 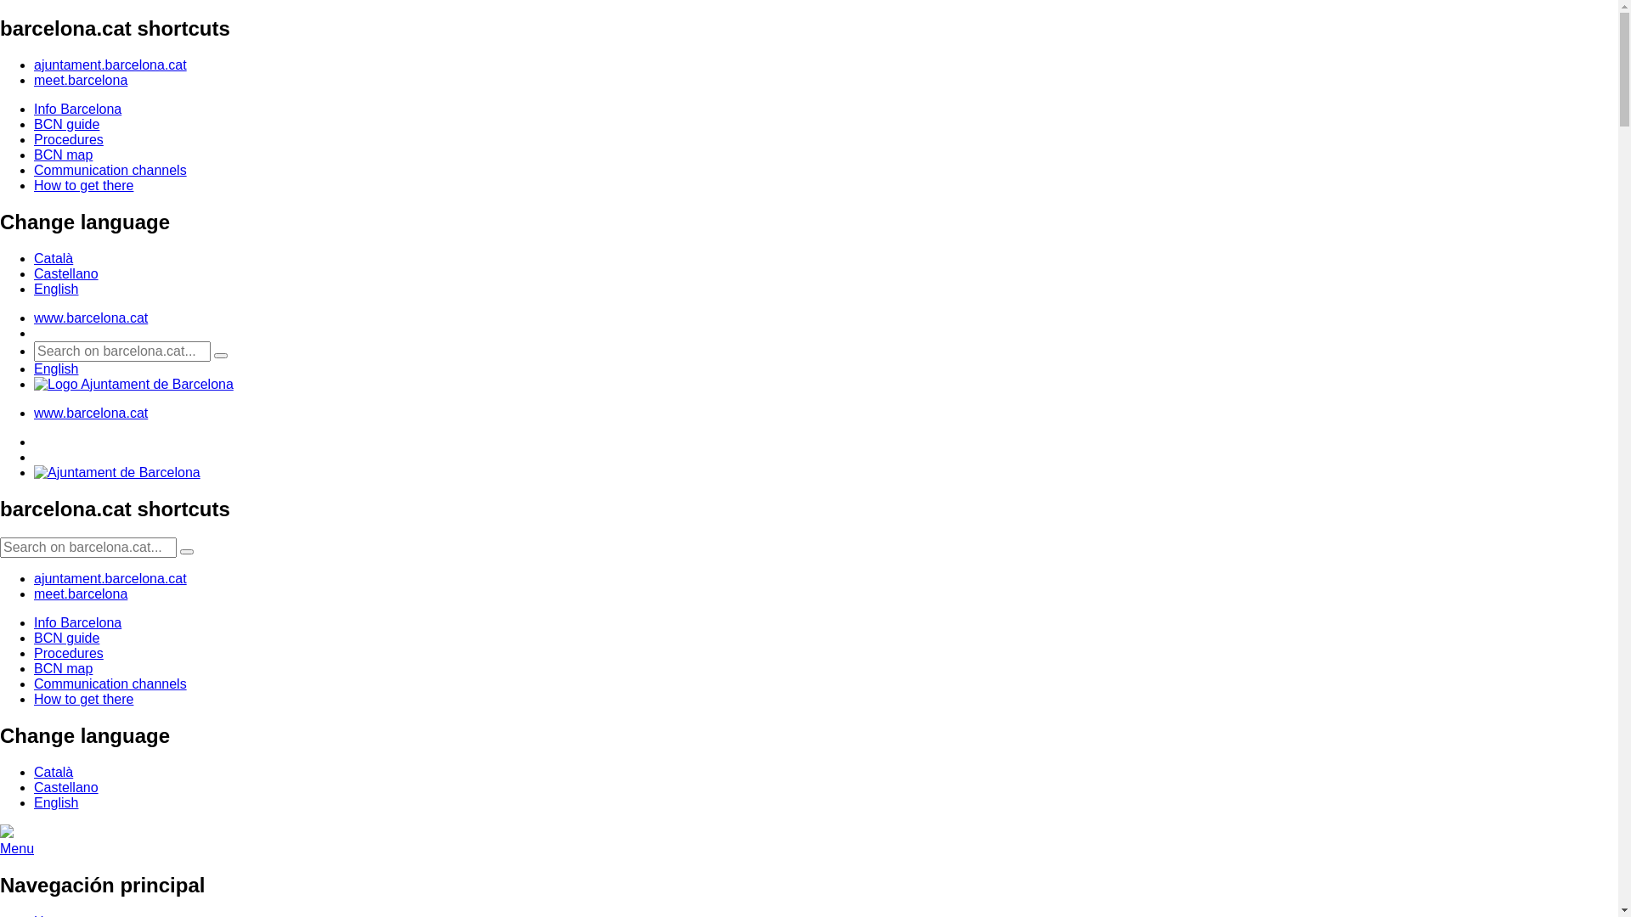 What do you see at coordinates (110, 65) in the screenshot?
I see `ajuntament.barcelona.cat` at bounding box center [110, 65].